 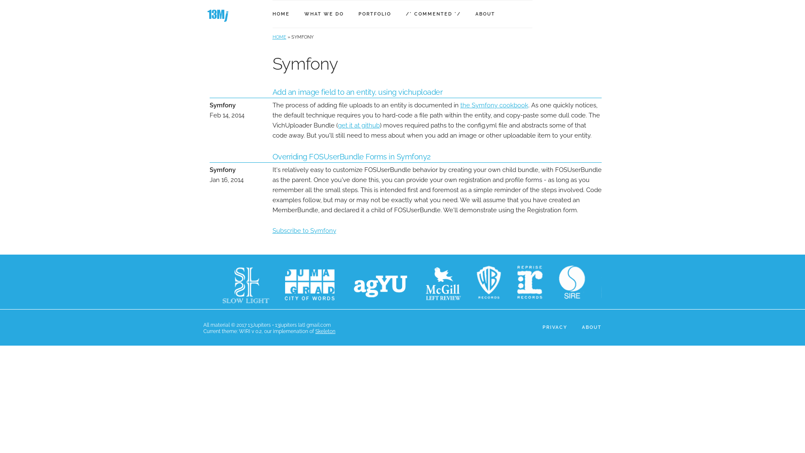 I want to click on ABOUT, so click(x=592, y=327).